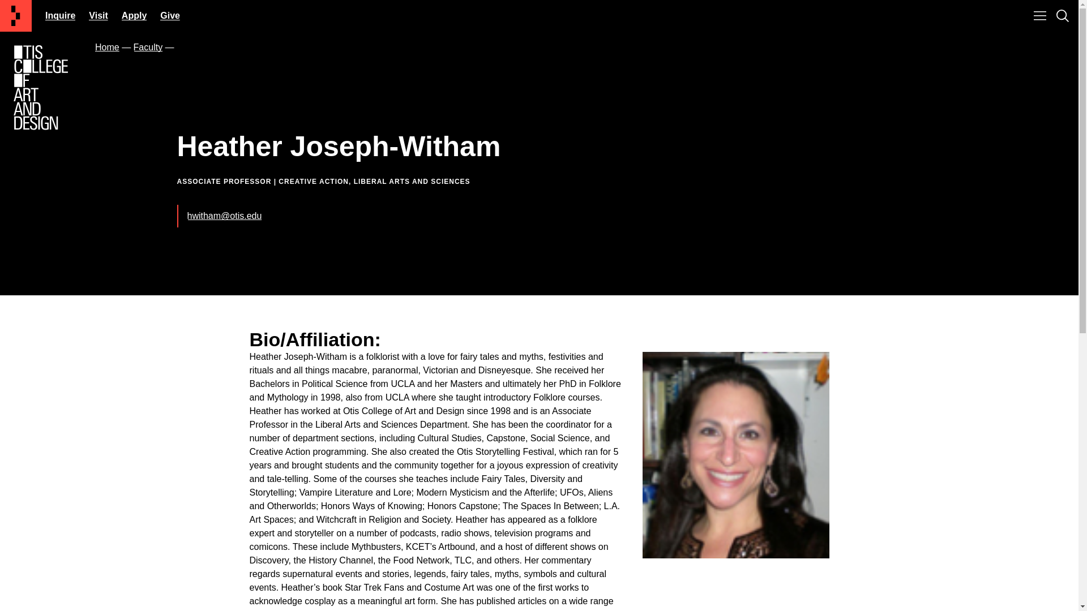 The image size is (1087, 611). Describe the element at coordinates (538, 16) in the screenshot. I see `Skip to main content` at that location.